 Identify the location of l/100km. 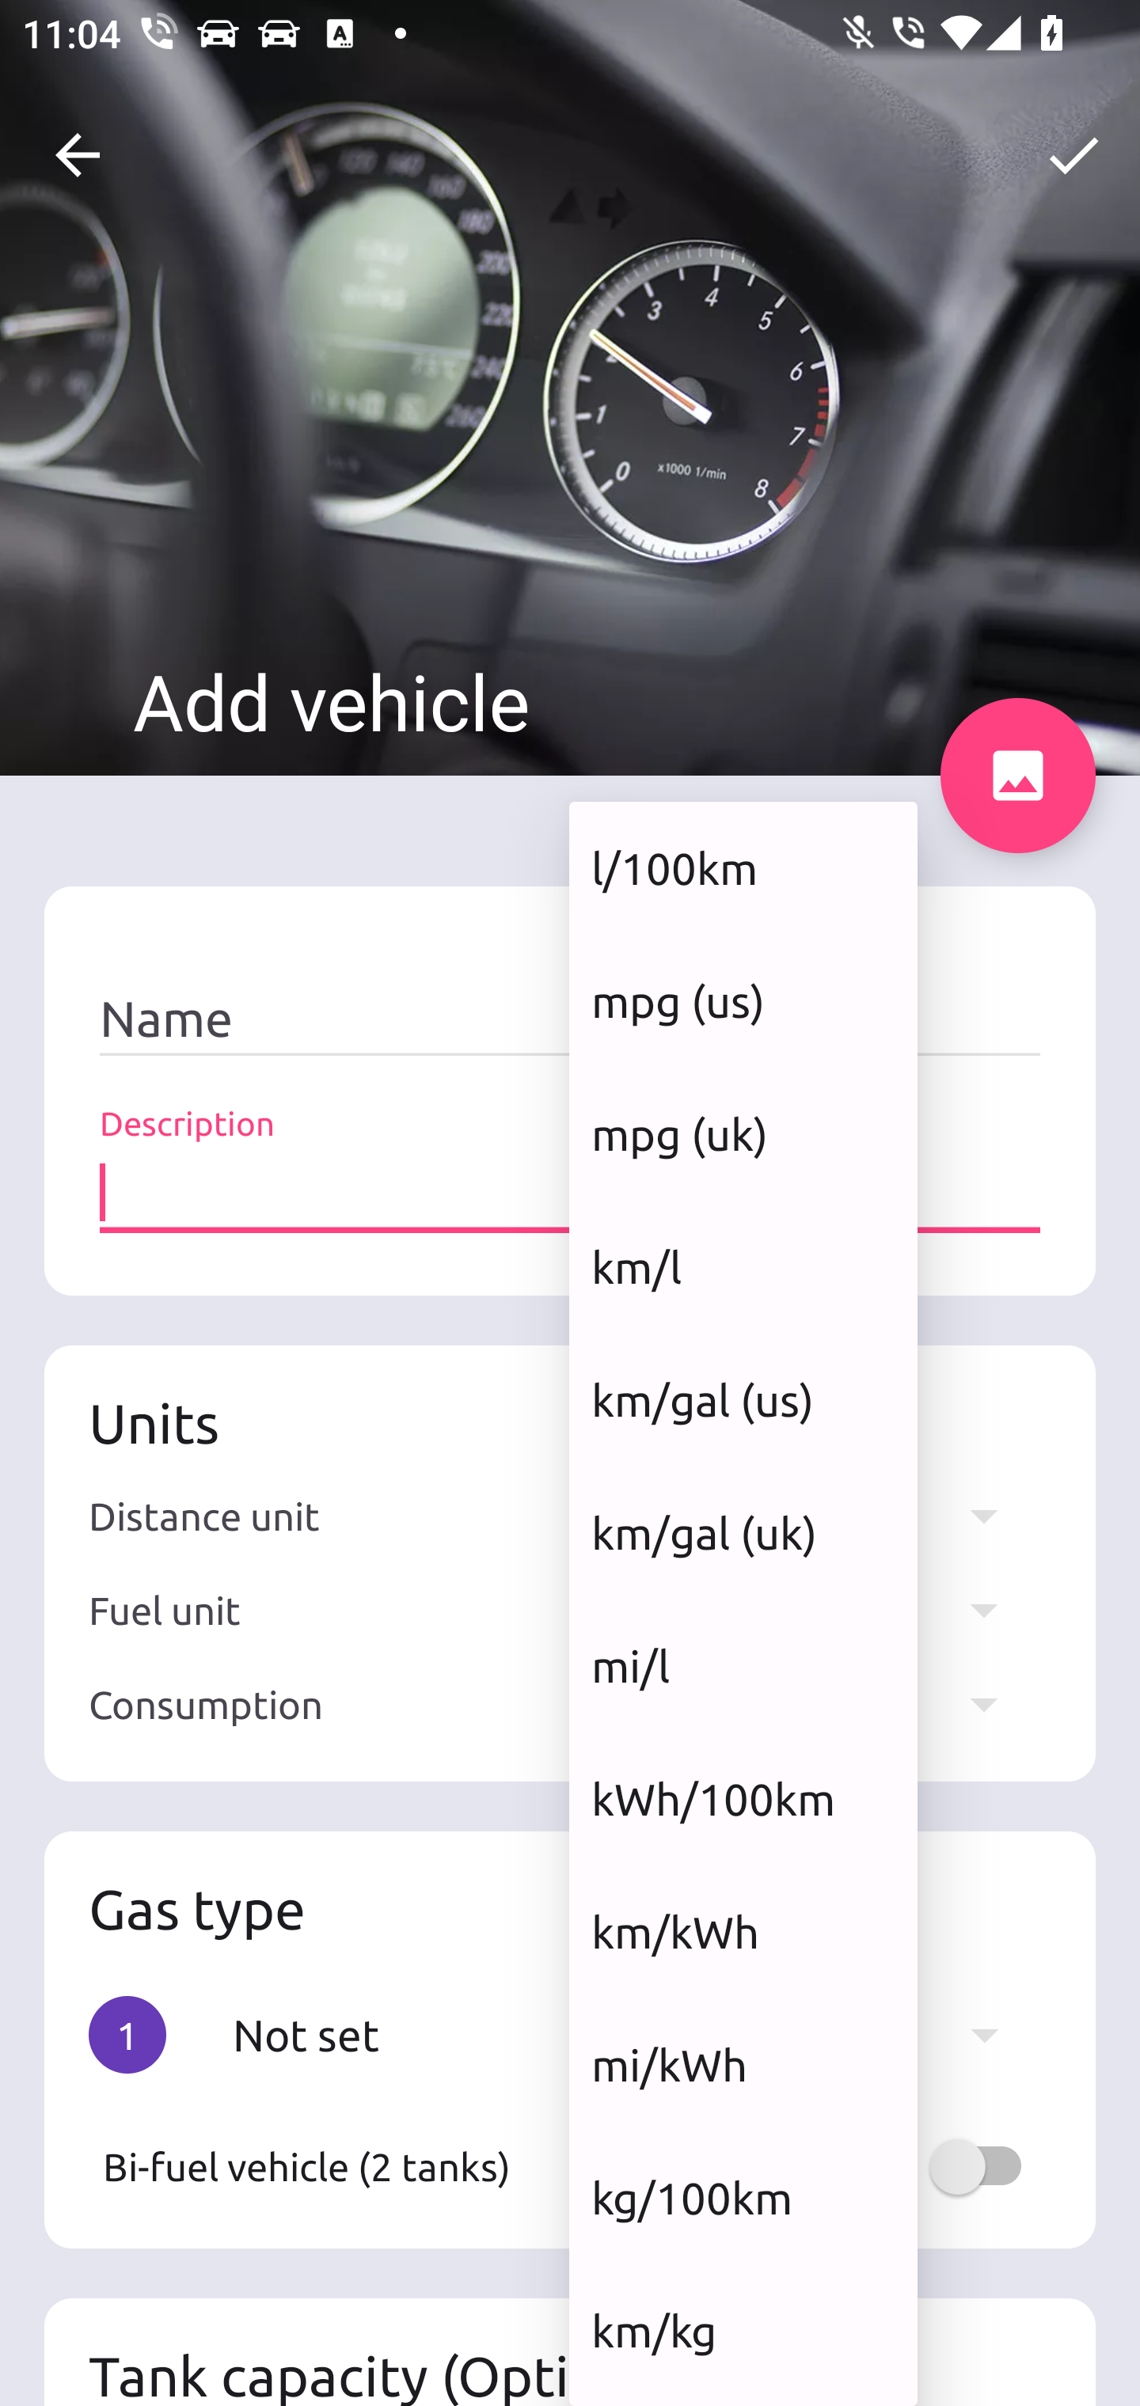
(743, 867).